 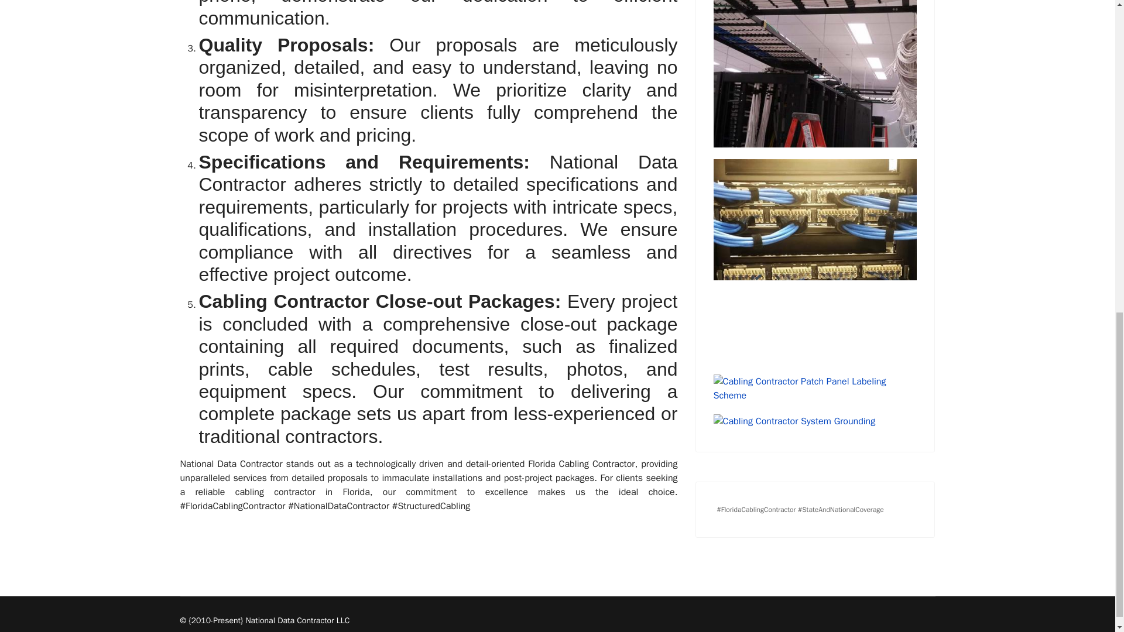 What do you see at coordinates (815, 421) in the screenshot?
I see `Cabling Contractor System Grounding` at bounding box center [815, 421].